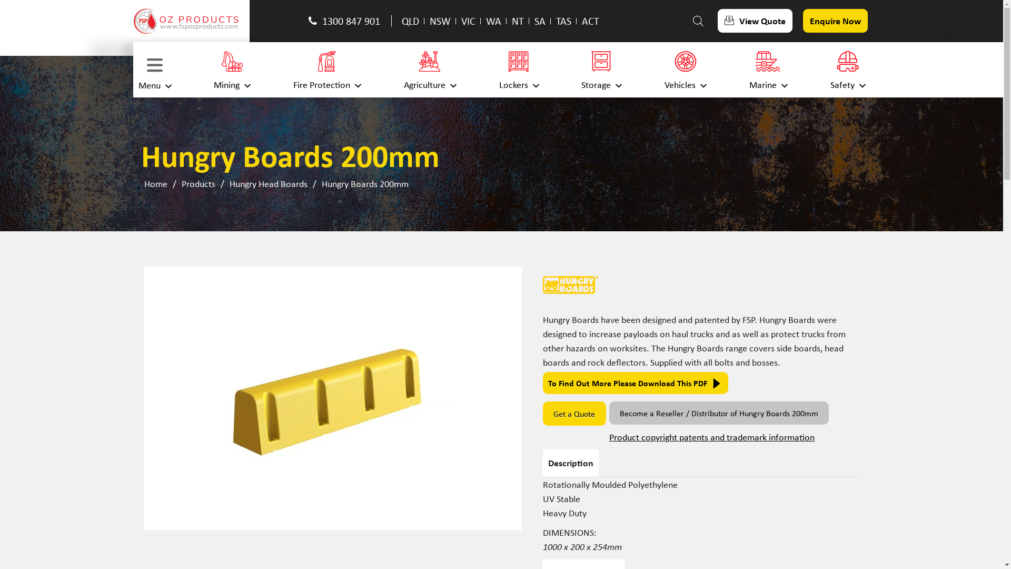 This screenshot has height=569, width=1011. I want to click on To Find Out More Please Download This PDF, so click(636, 382).